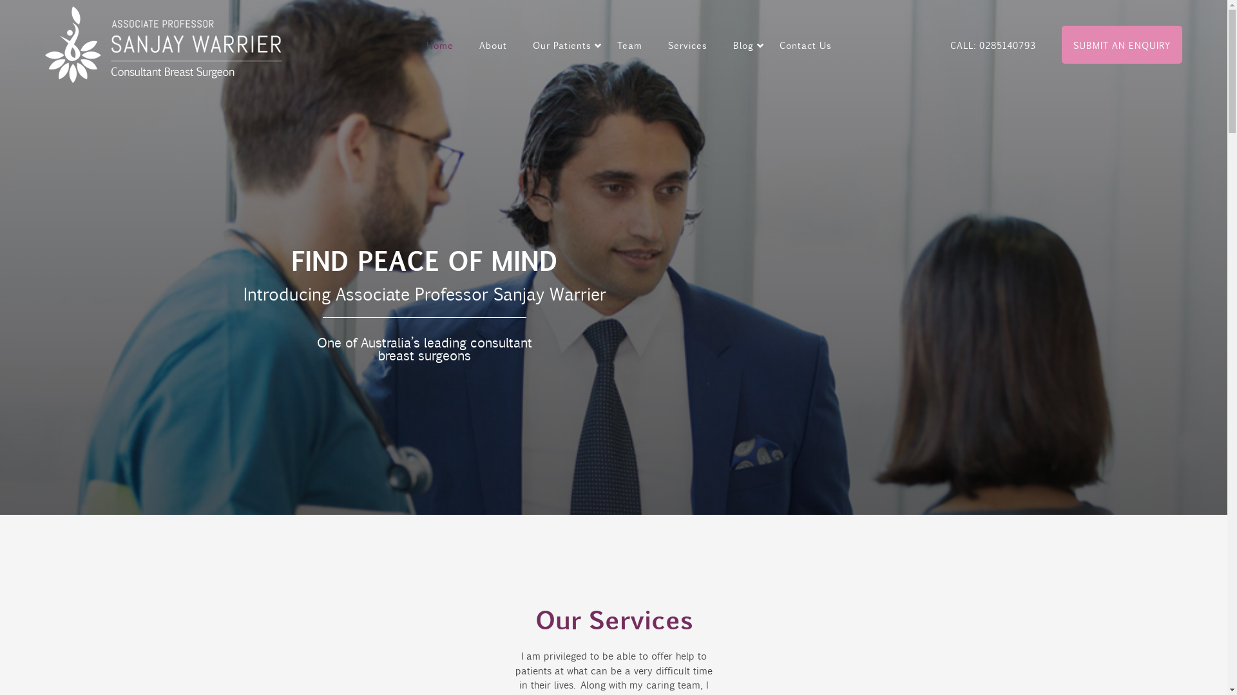 The image size is (1237, 695). Describe the element at coordinates (688, 44) in the screenshot. I see `Services` at that location.